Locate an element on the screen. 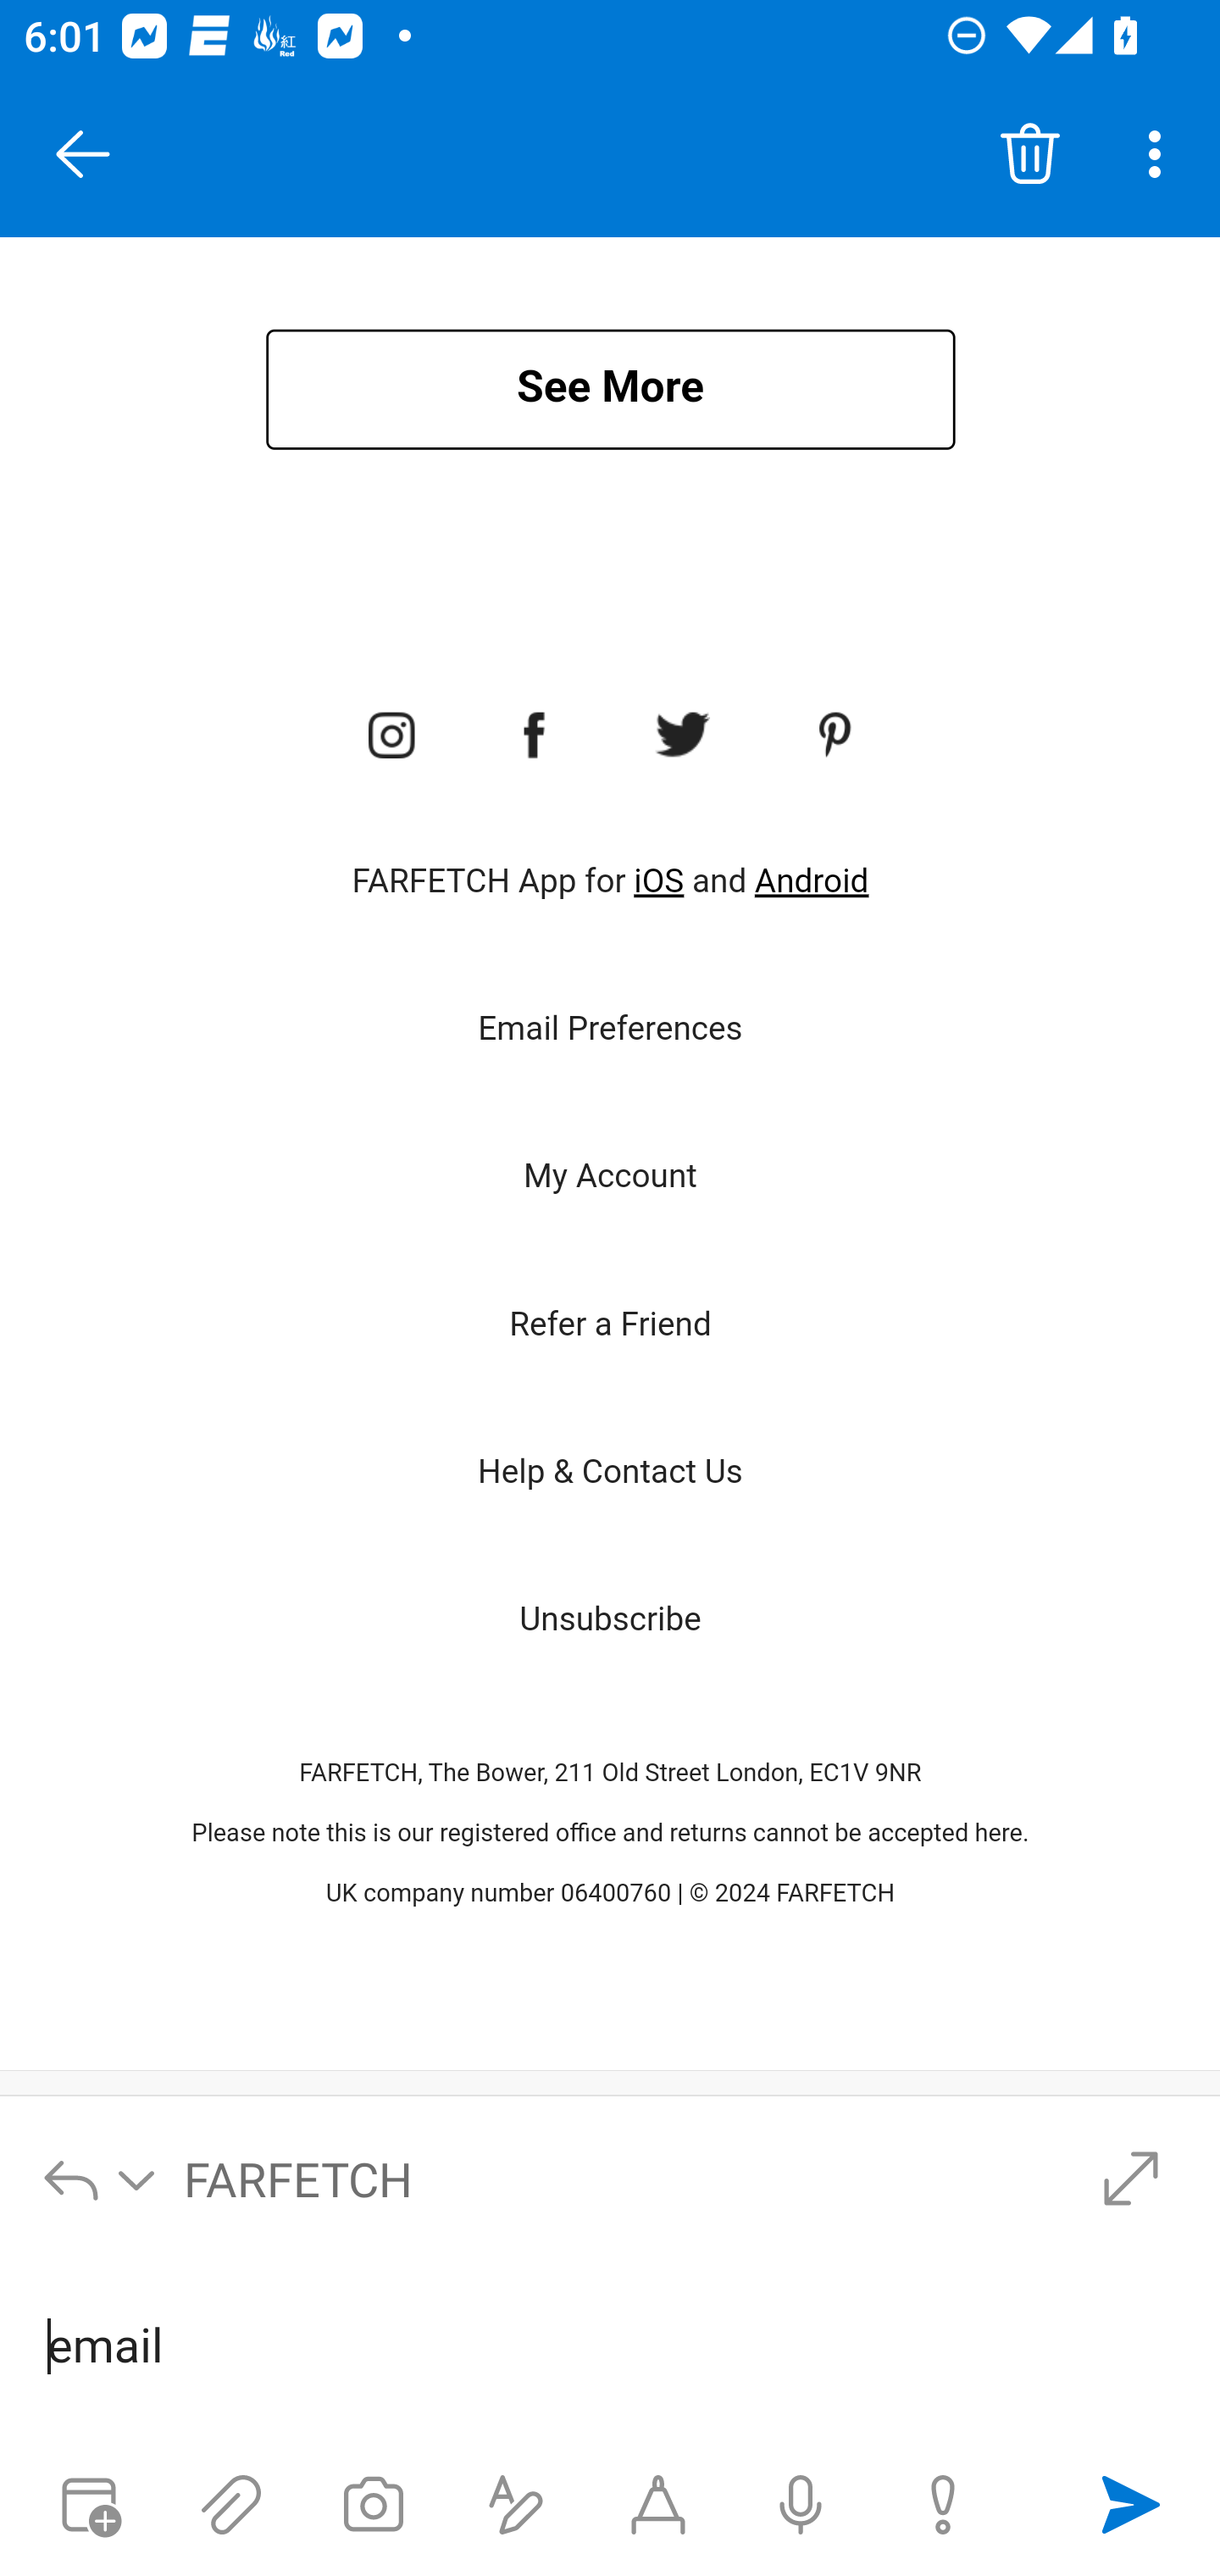 The width and height of the screenshot is (1220, 2576). Show formatting options is located at coordinates (515, 2505).